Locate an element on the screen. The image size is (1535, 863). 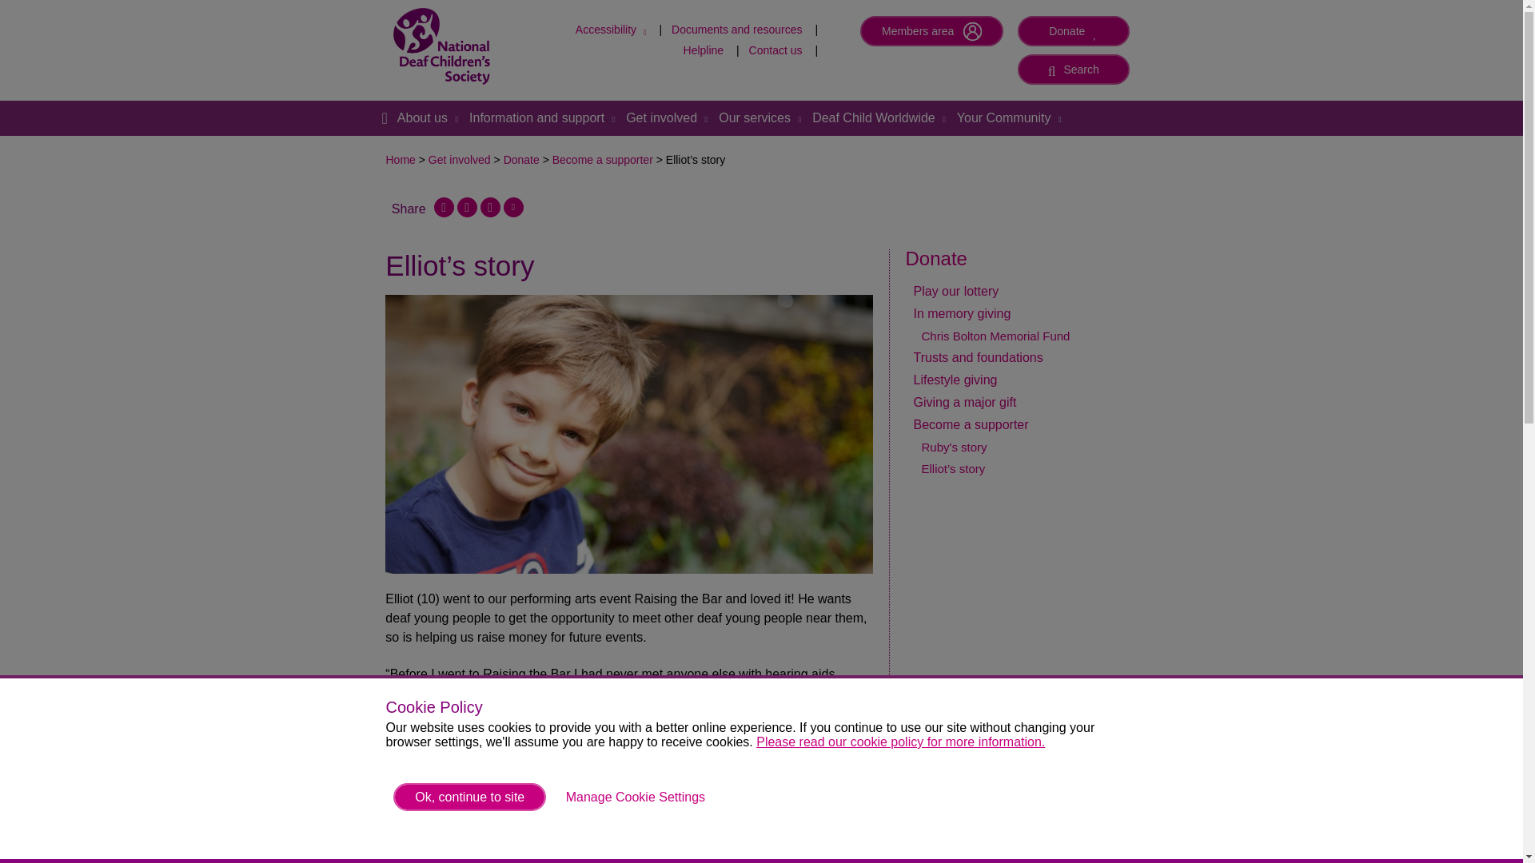
Search our site is located at coordinates (1073, 69).